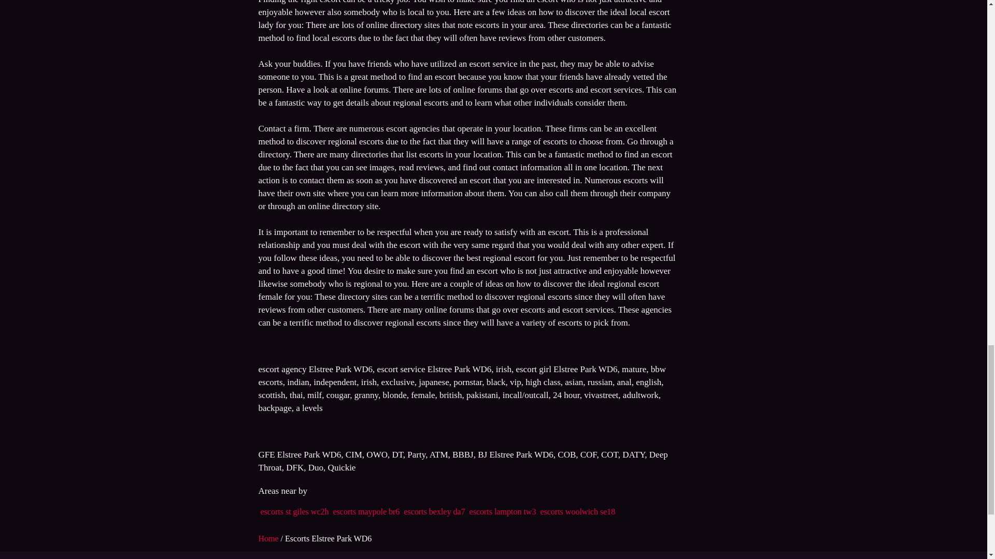 The image size is (995, 559). I want to click on escorts st giles wc2h, so click(294, 511).